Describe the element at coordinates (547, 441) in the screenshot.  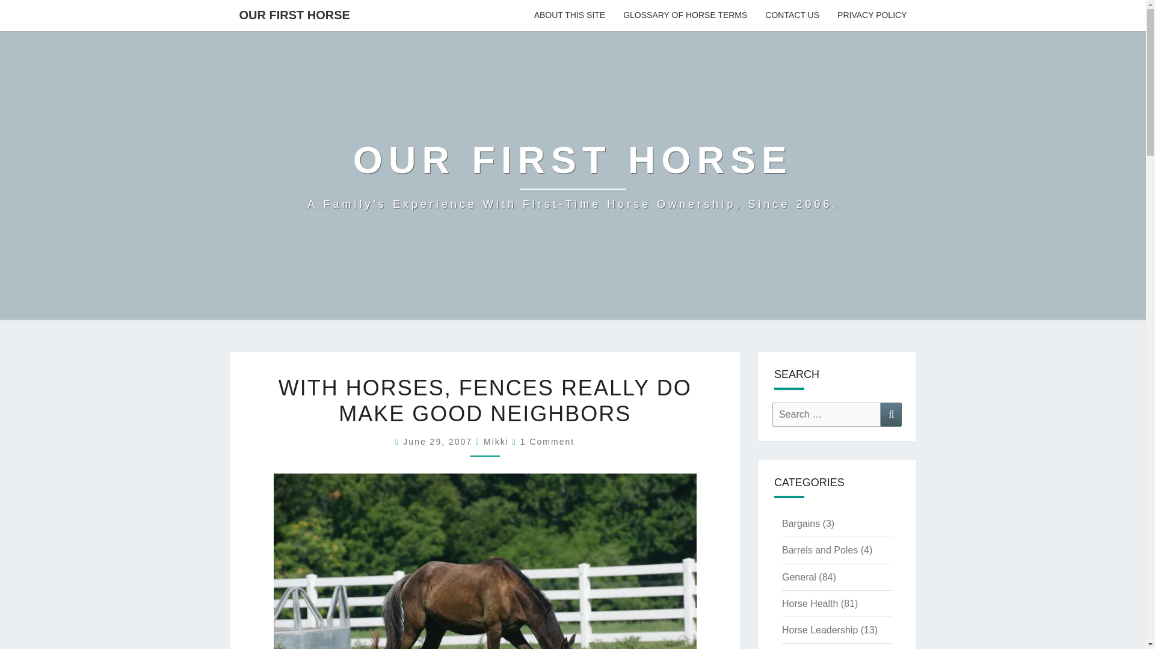
I see `1 Comment` at that location.